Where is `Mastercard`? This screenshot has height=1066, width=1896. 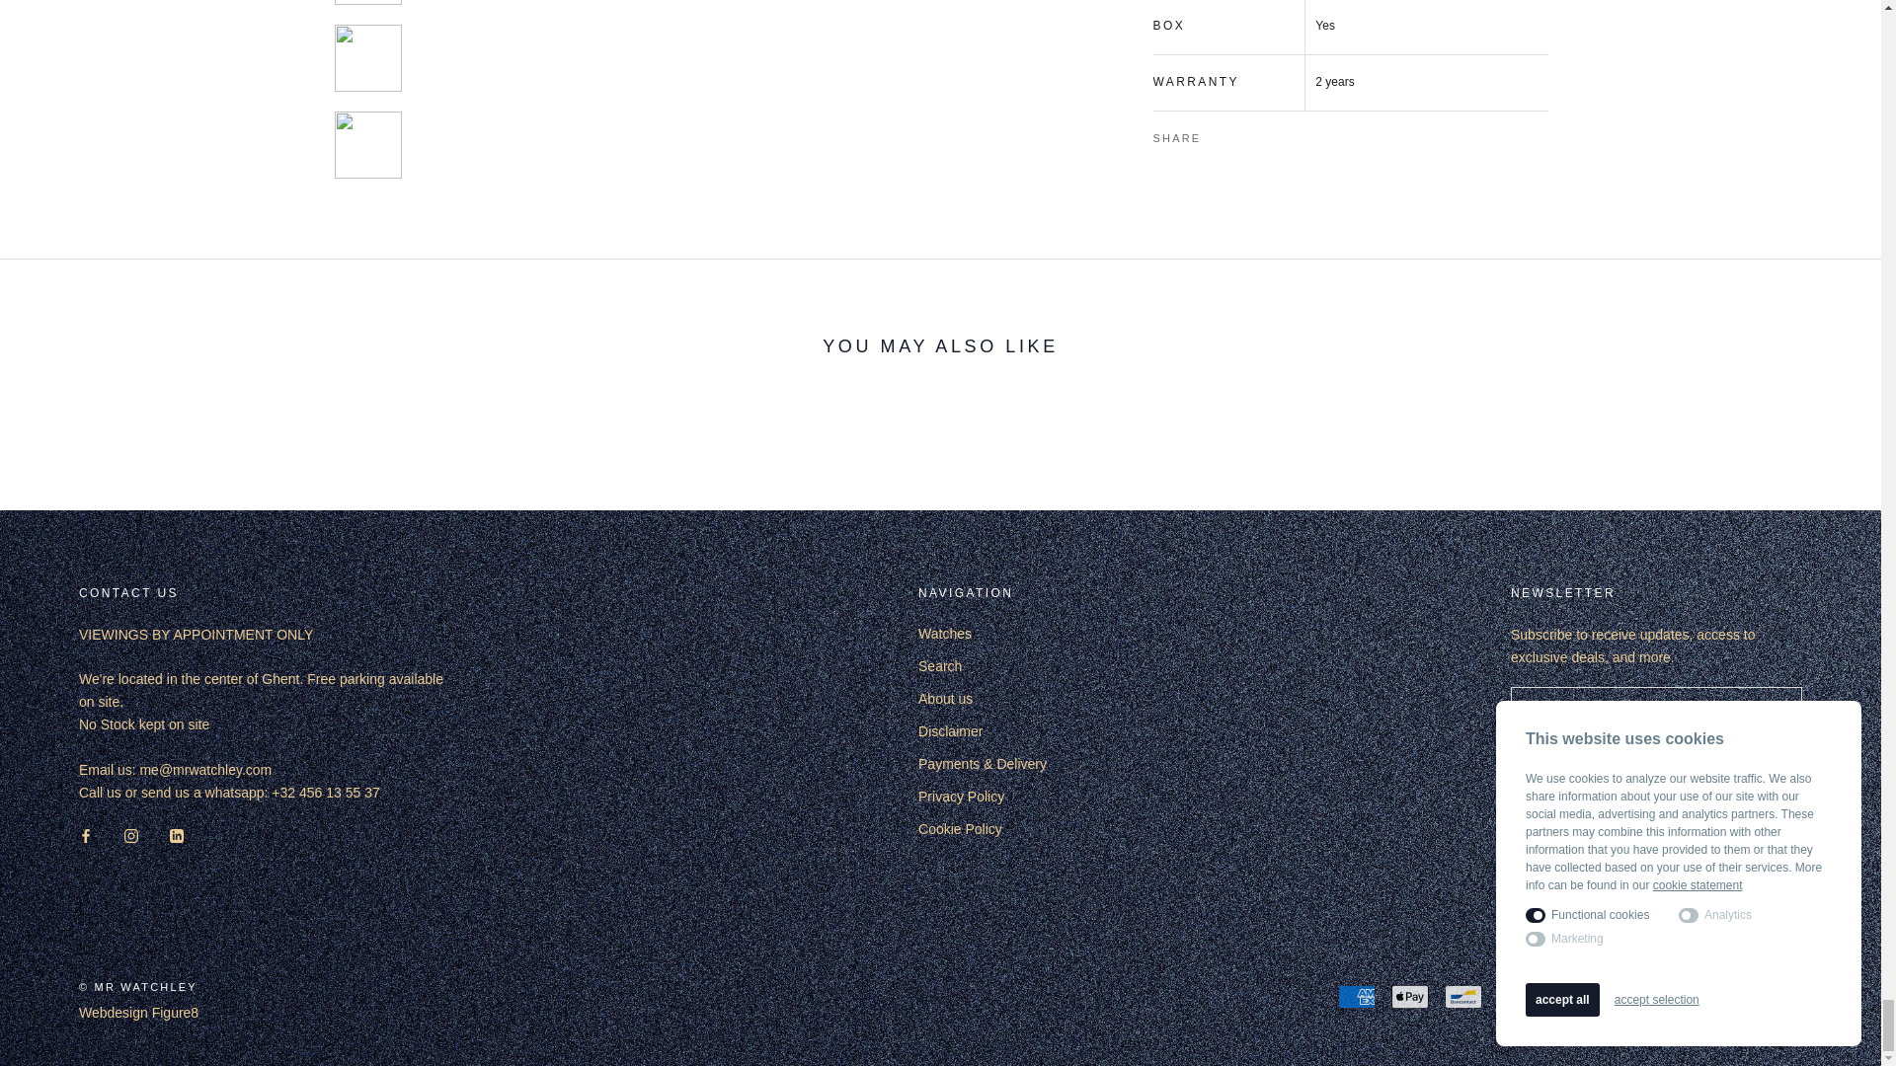
Mastercard is located at coordinates (1622, 996).